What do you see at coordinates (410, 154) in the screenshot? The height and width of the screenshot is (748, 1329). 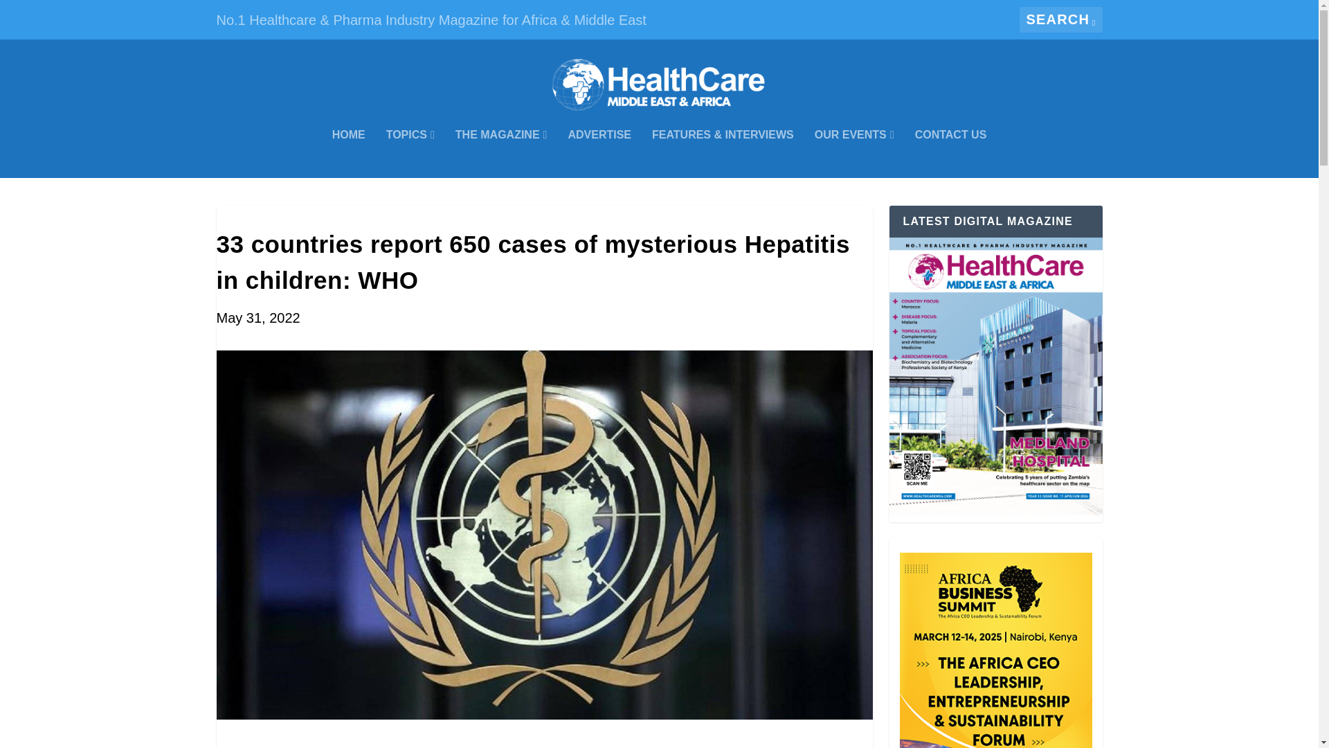 I see `TOPICS` at bounding box center [410, 154].